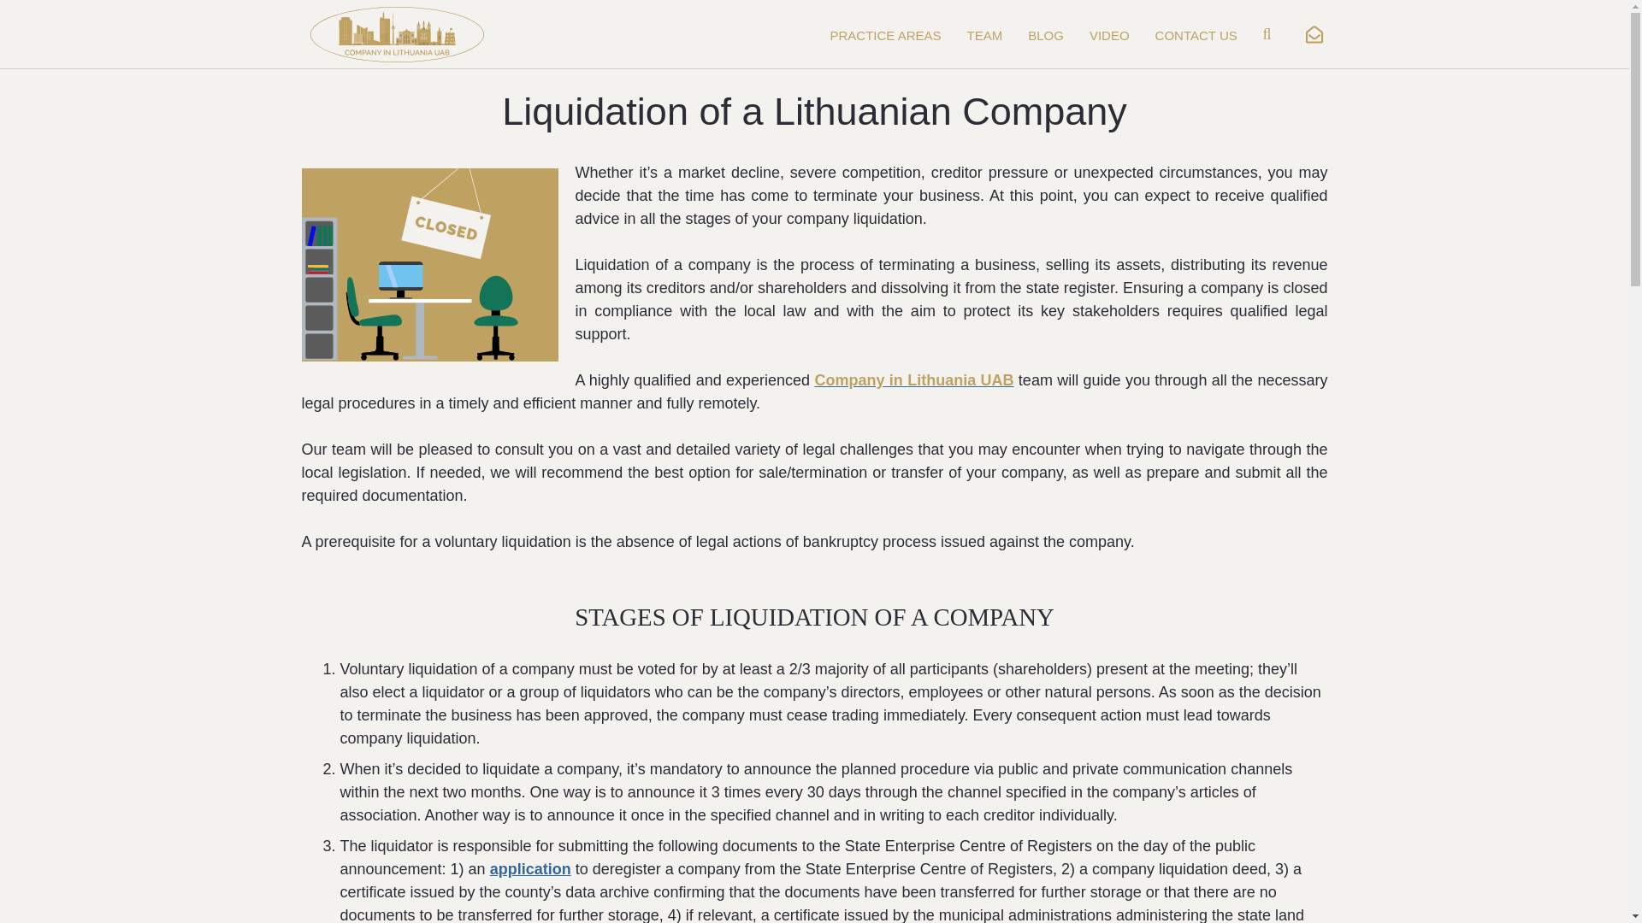 Image resolution: width=1642 pixels, height=923 pixels. Describe the element at coordinates (1110, 36) in the screenshot. I see `VIDEO` at that location.